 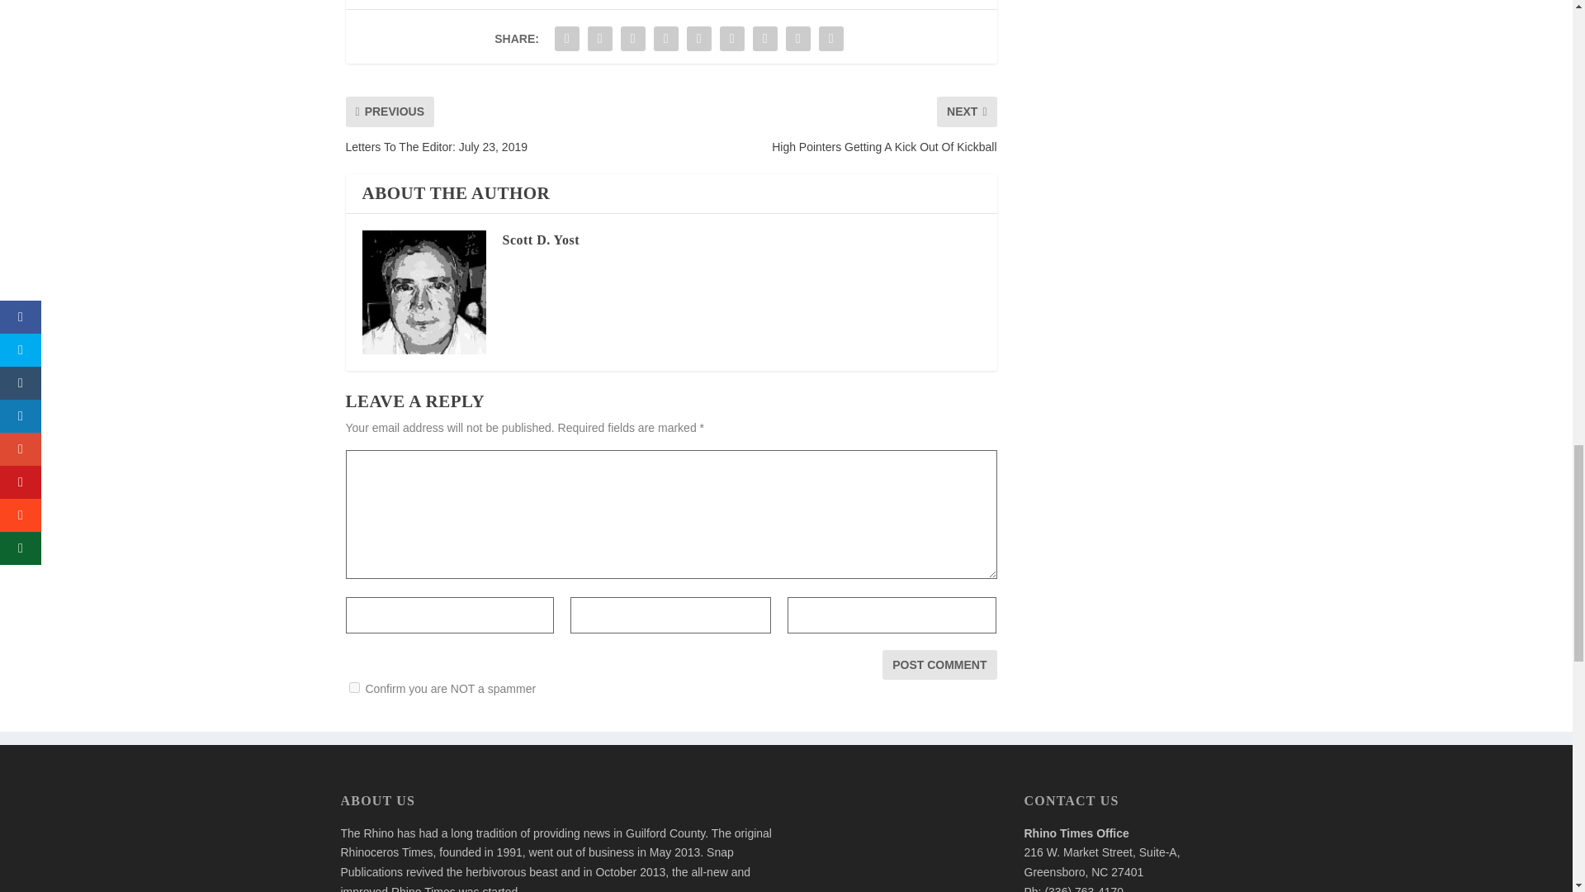 What do you see at coordinates (566, 38) in the screenshot?
I see `Share "Horsing Around For A Good Cause" via Facebook` at bounding box center [566, 38].